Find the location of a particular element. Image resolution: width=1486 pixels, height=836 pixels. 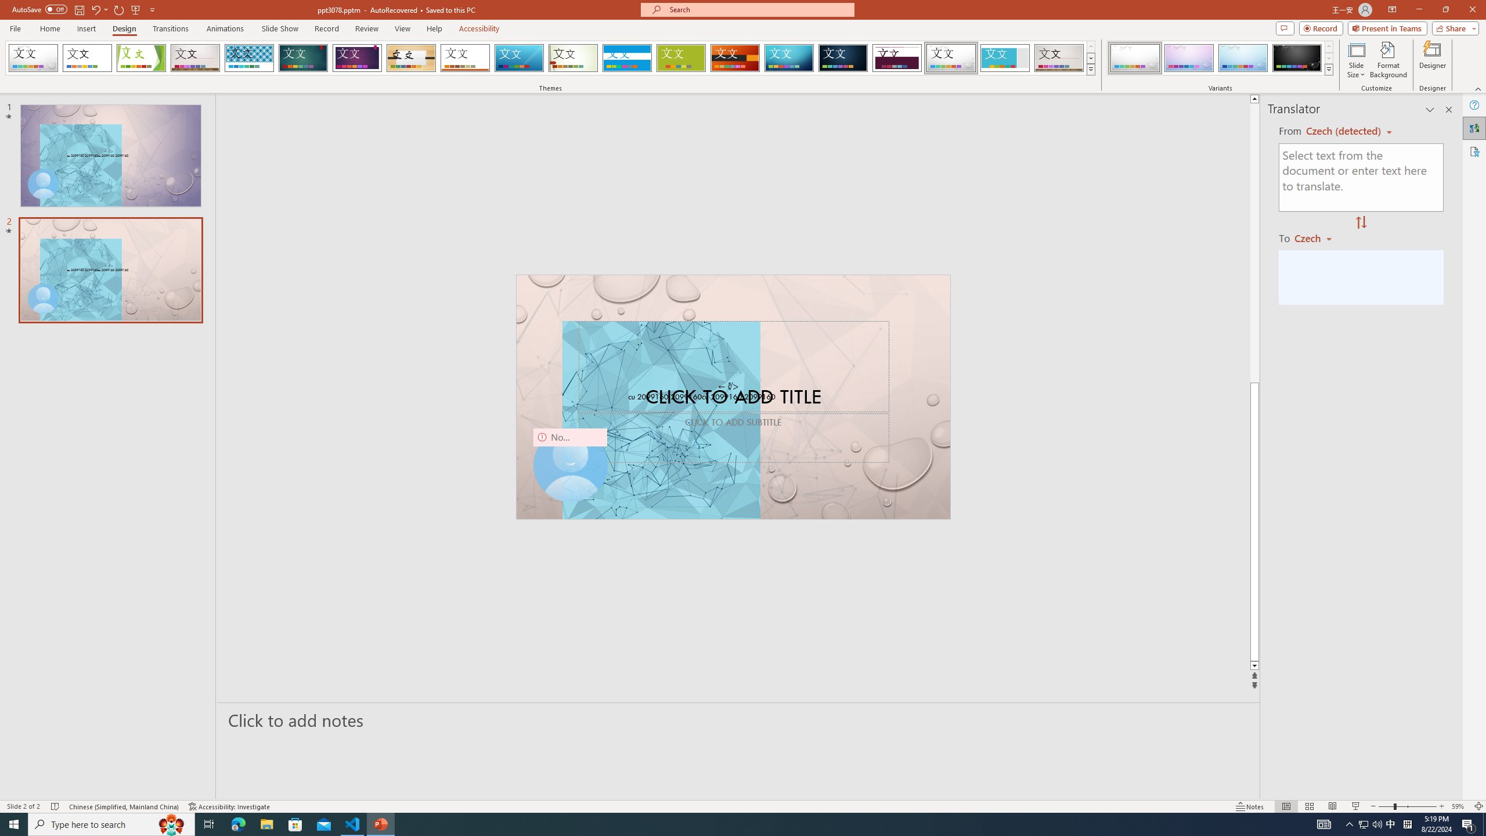

Slice is located at coordinates (519, 58).